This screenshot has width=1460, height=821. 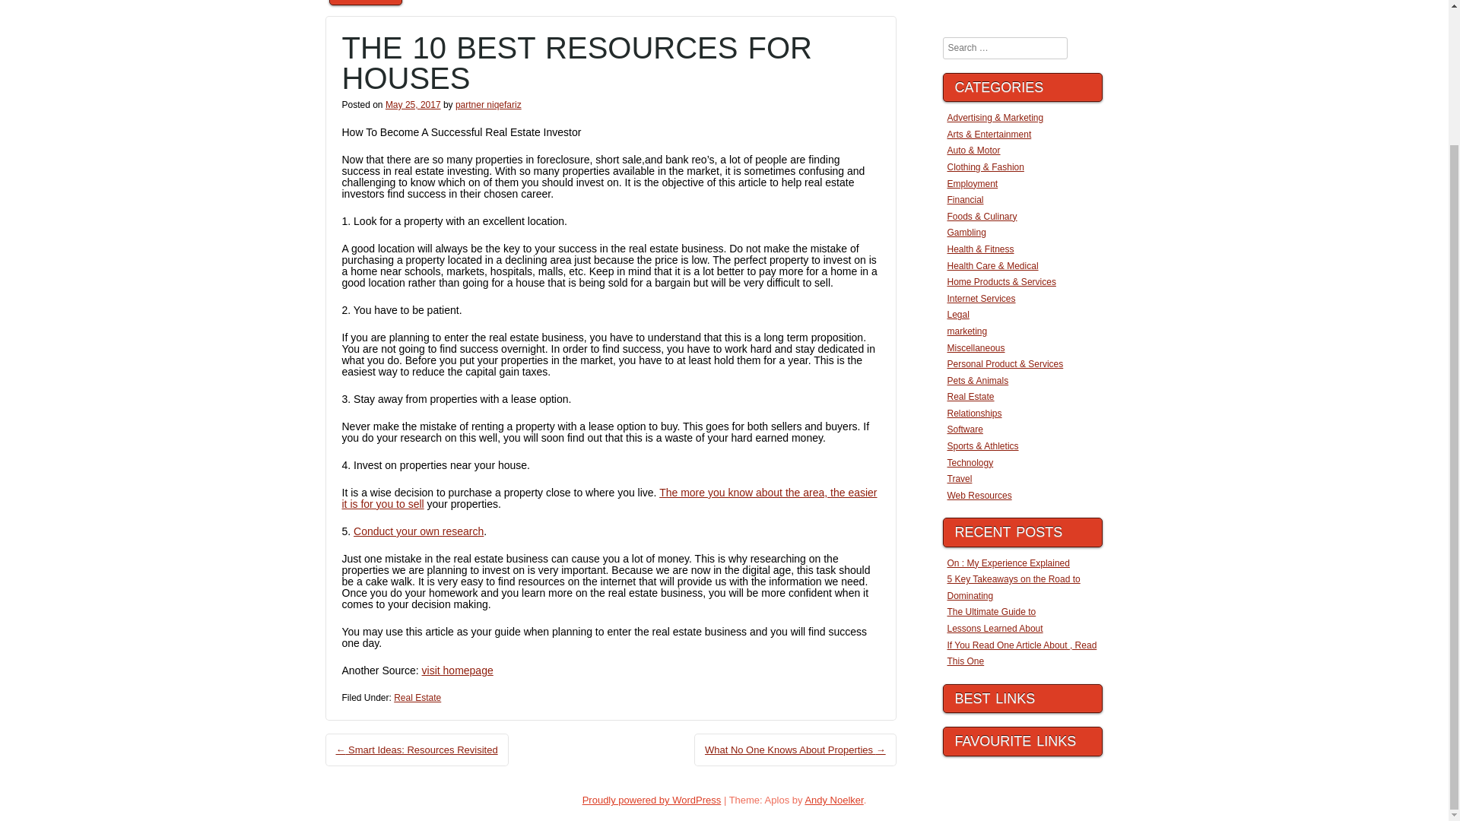 What do you see at coordinates (975, 413) in the screenshot?
I see `Relationships` at bounding box center [975, 413].